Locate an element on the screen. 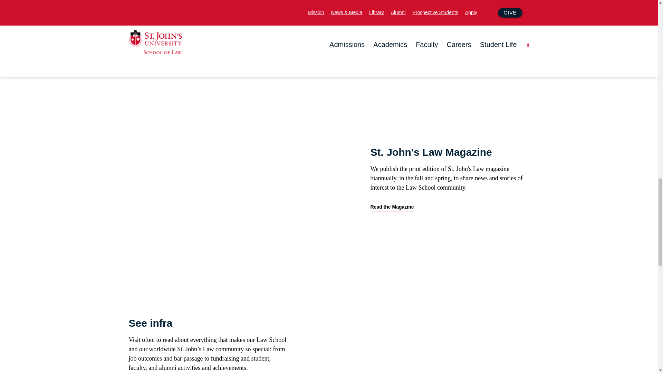 Image resolution: width=663 pixels, height=373 pixels. Law Commencement Female Student 360x260 is located at coordinates (415, 322).